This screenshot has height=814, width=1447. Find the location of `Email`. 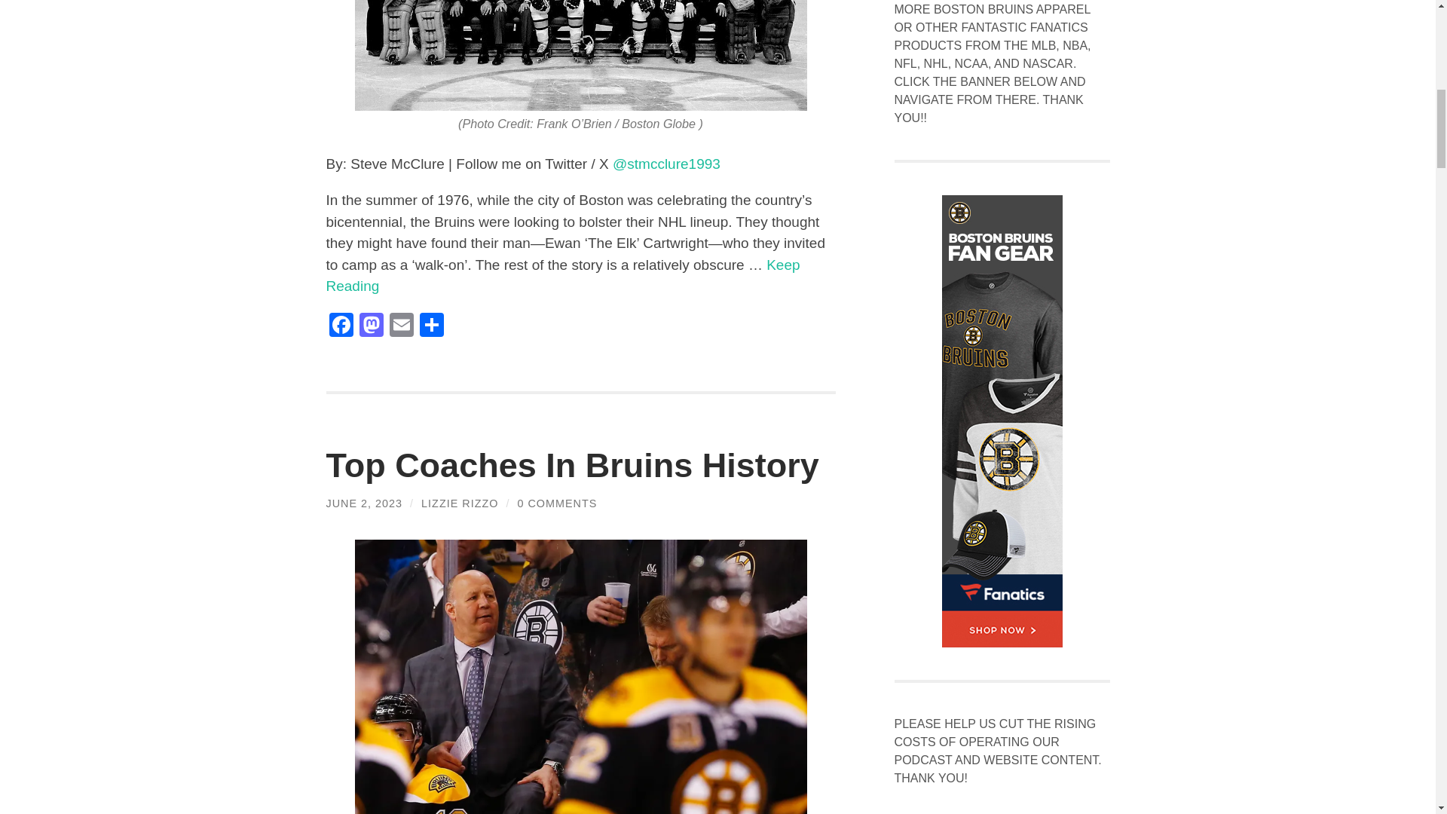

Email is located at coordinates (401, 326).